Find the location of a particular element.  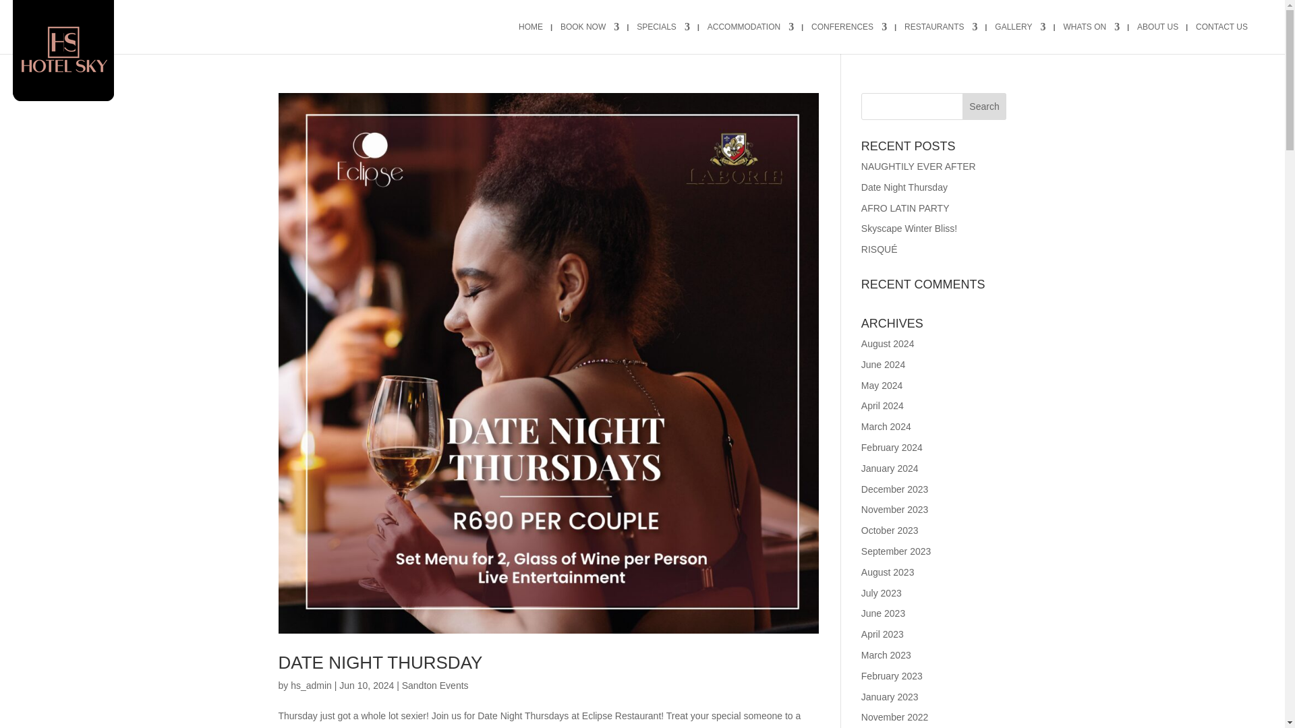

ABOUT US is located at coordinates (1157, 38).